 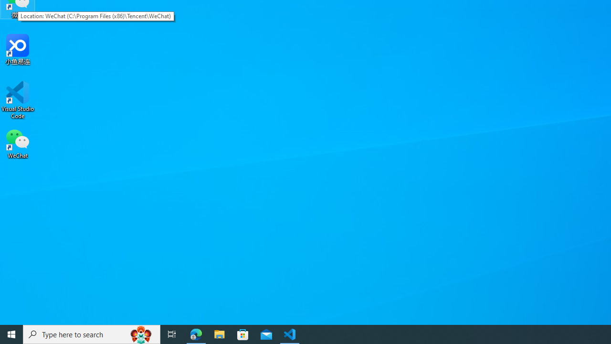 What do you see at coordinates (243, 334) in the screenshot?
I see `Microsoft Store` at bounding box center [243, 334].